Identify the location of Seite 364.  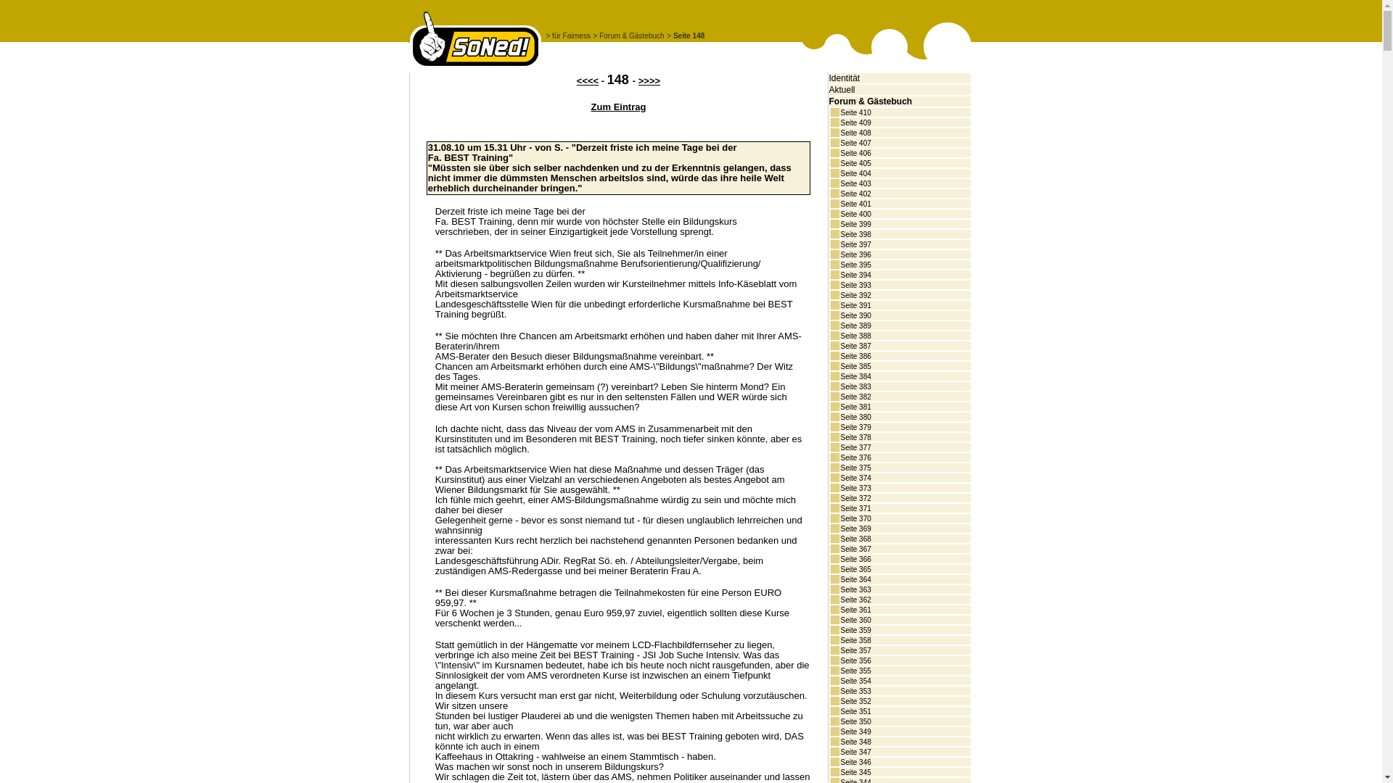
(855, 580).